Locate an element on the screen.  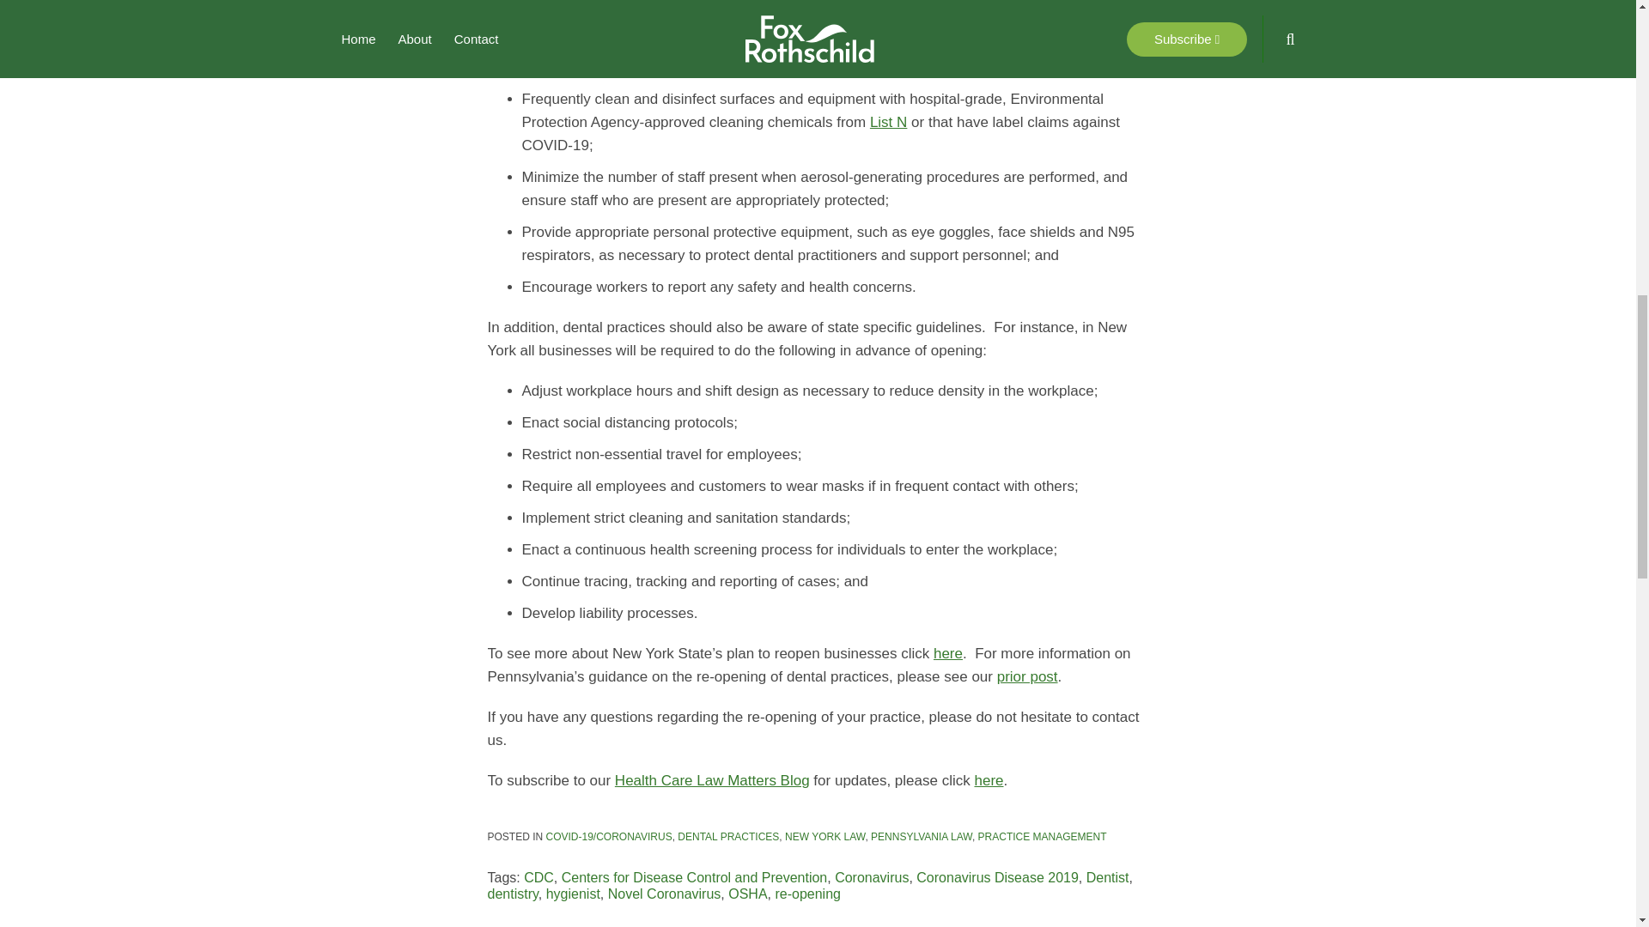
Health Care Law Matters Blog is located at coordinates (712, 780).